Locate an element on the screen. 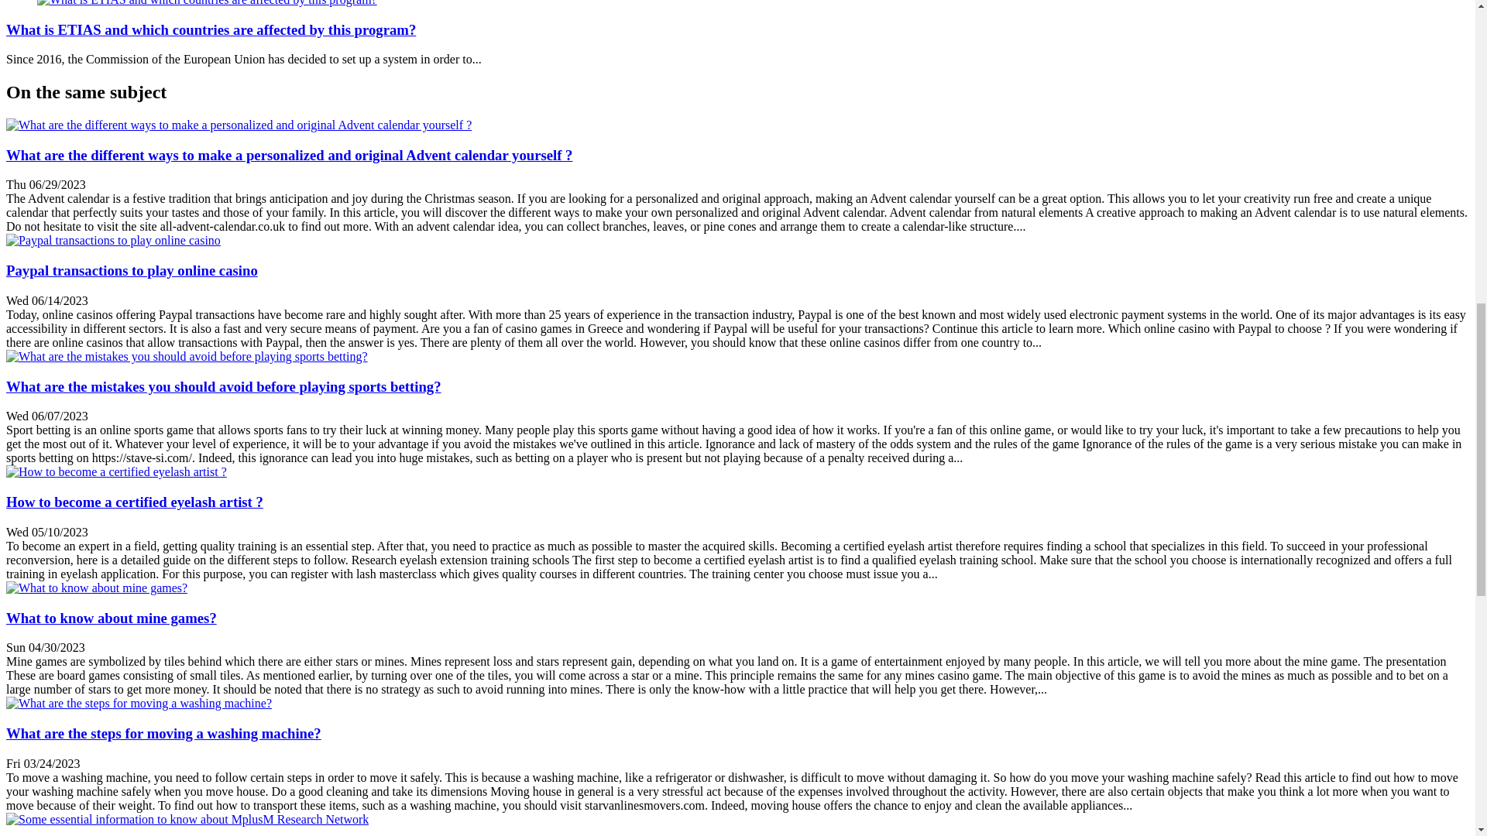 The image size is (1487, 836). What are the steps for moving a washing machine? is located at coordinates (163, 733).